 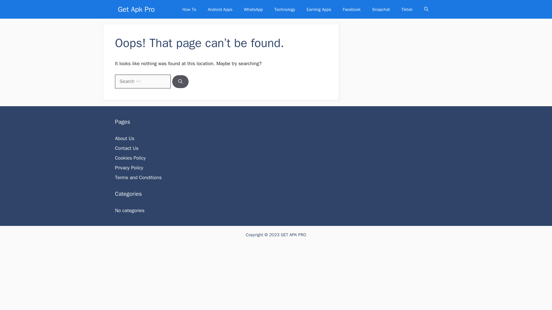 I want to click on Snapchat, so click(x=381, y=9).